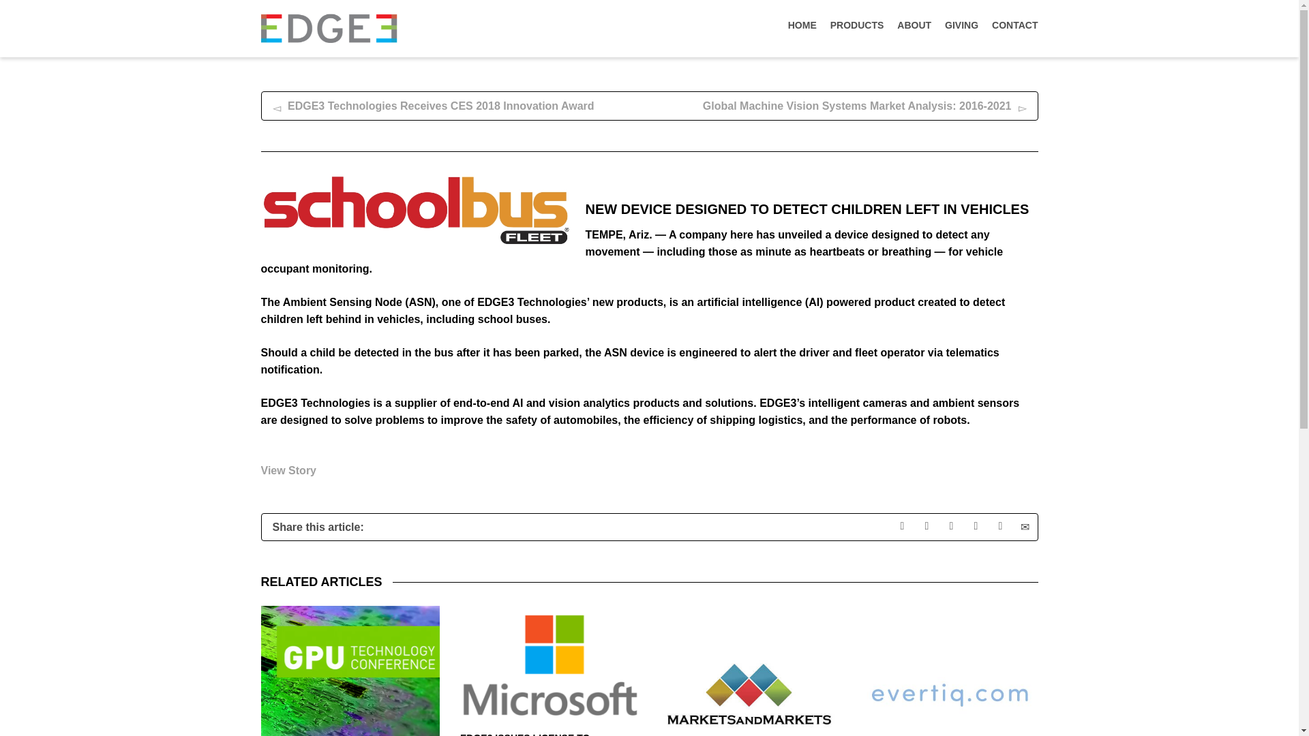 This screenshot has height=736, width=1309. I want to click on EDGE3 Technologies Receives CES 2018 Innovation Award, so click(455, 106).